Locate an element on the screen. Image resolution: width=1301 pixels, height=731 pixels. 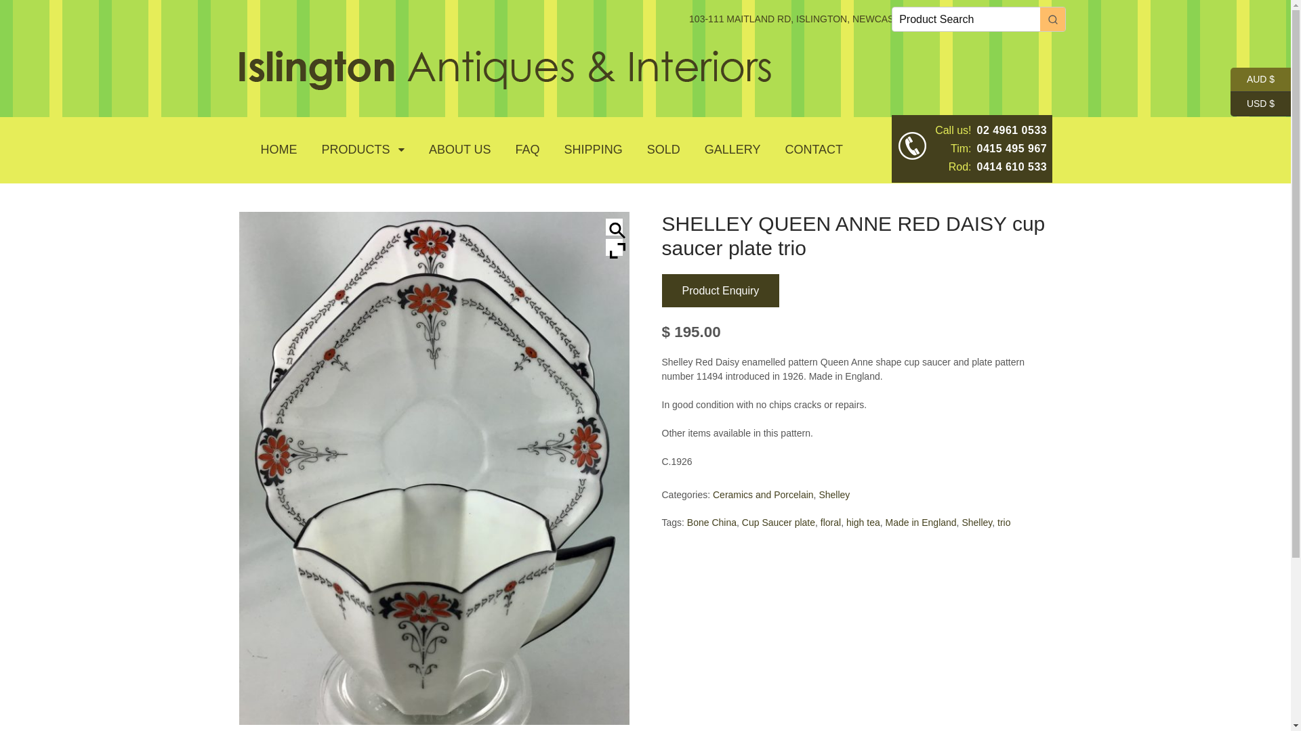
HOME is located at coordinates (278, 150).